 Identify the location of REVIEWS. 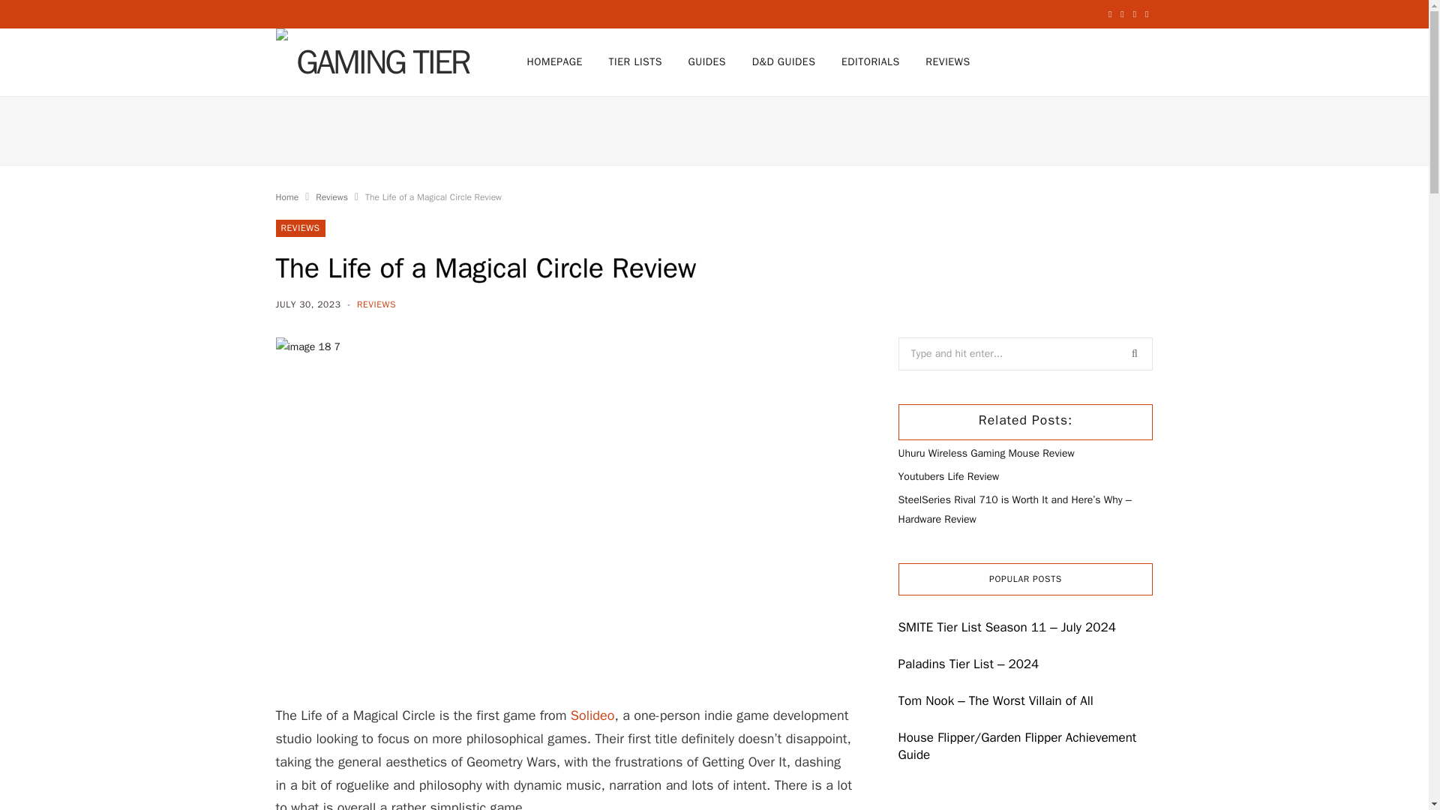
(947, 61).